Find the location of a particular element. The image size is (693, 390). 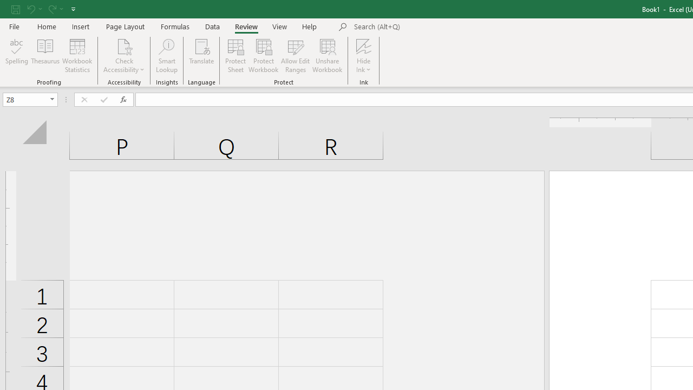

Home is located at coordinates (47, 26).